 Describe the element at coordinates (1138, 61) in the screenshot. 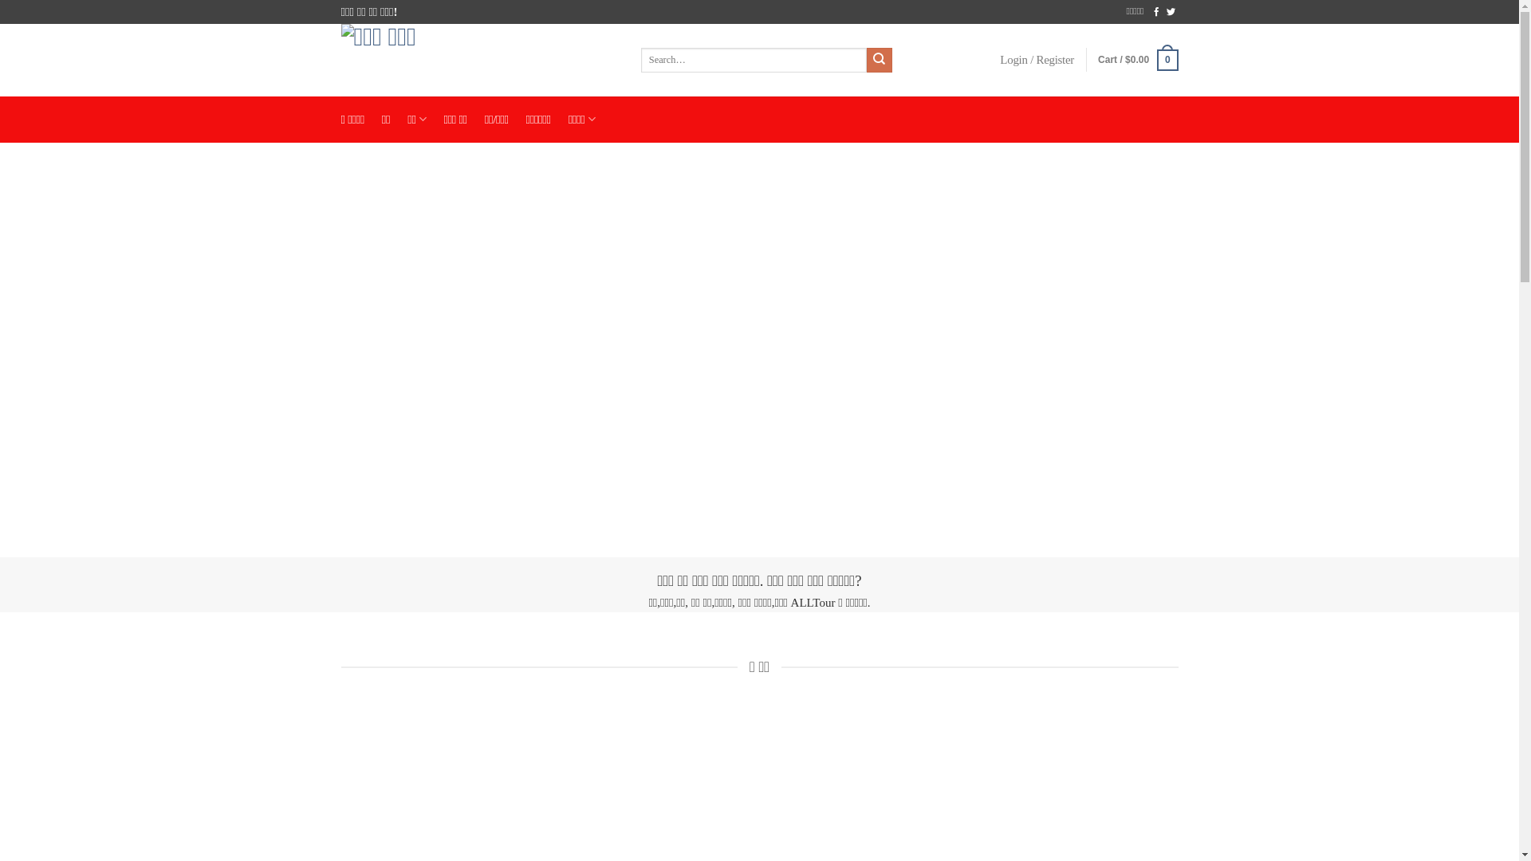

I see `Cart / $0.00
0` at that location.